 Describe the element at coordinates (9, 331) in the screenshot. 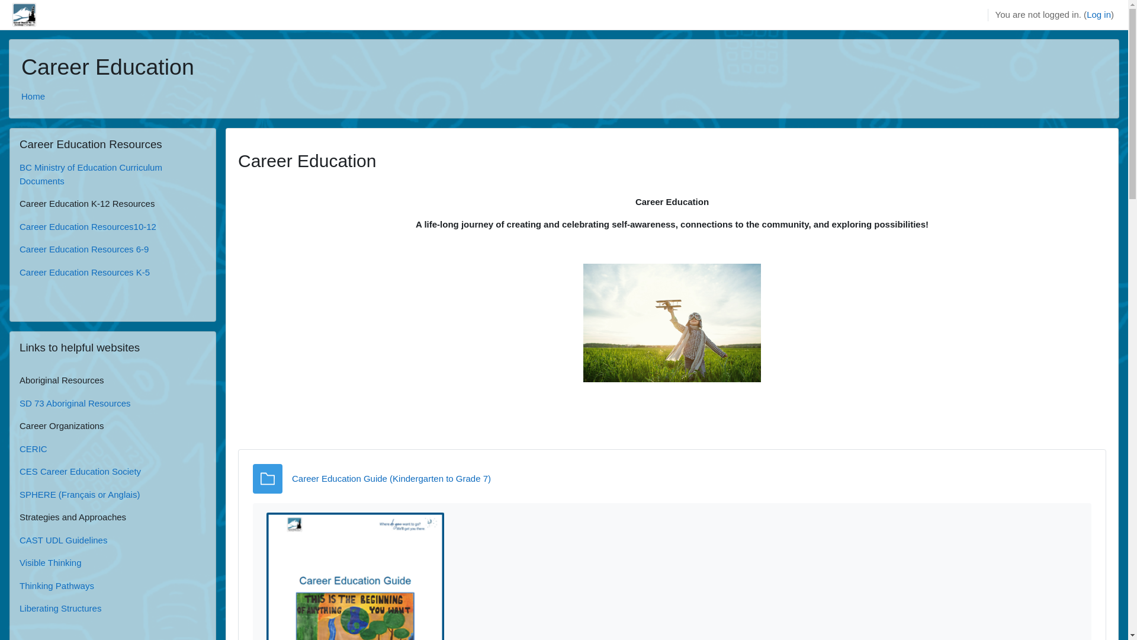

I see `Skip Links to helpful websites` at that location.